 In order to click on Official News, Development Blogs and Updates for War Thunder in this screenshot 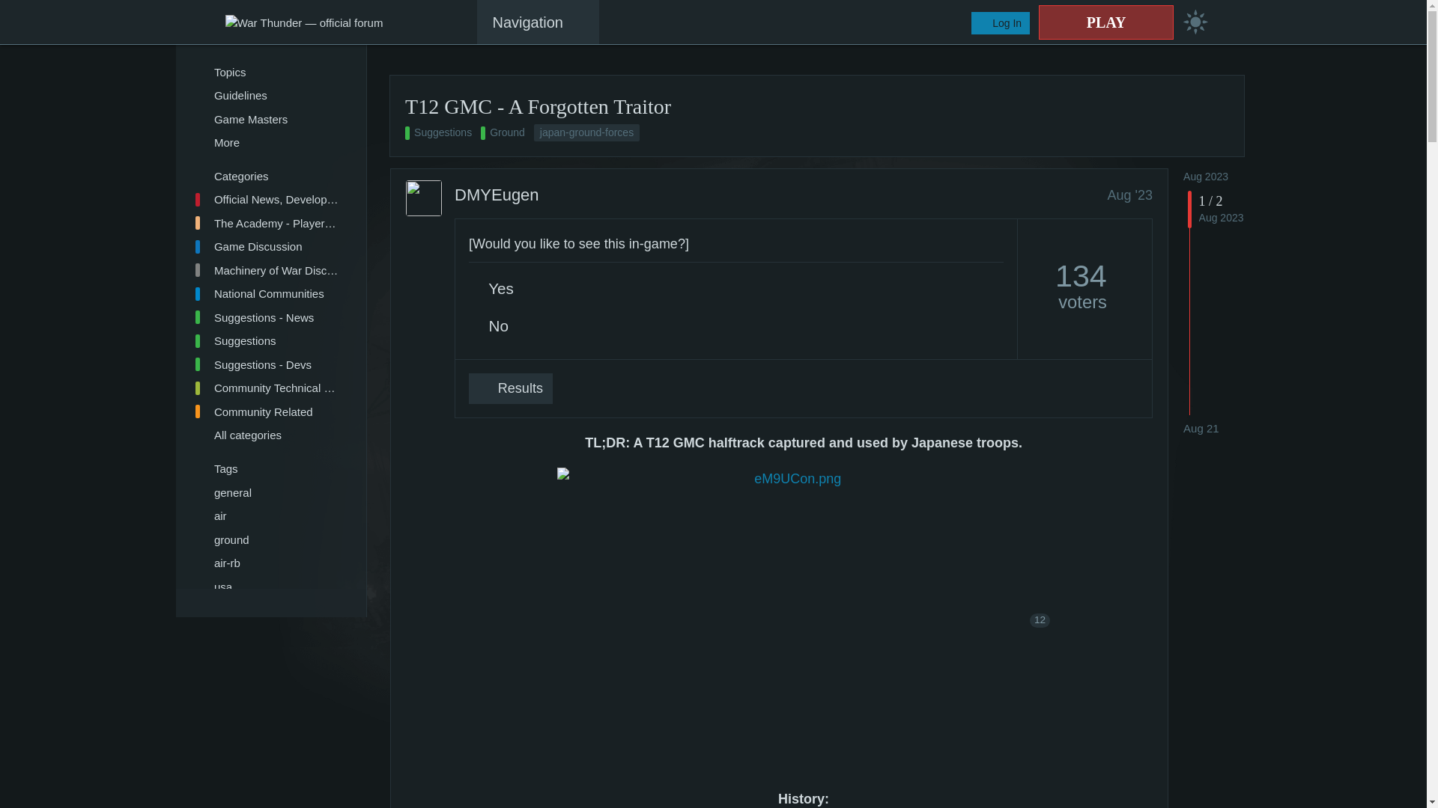, I will do `click(265, 199)`.